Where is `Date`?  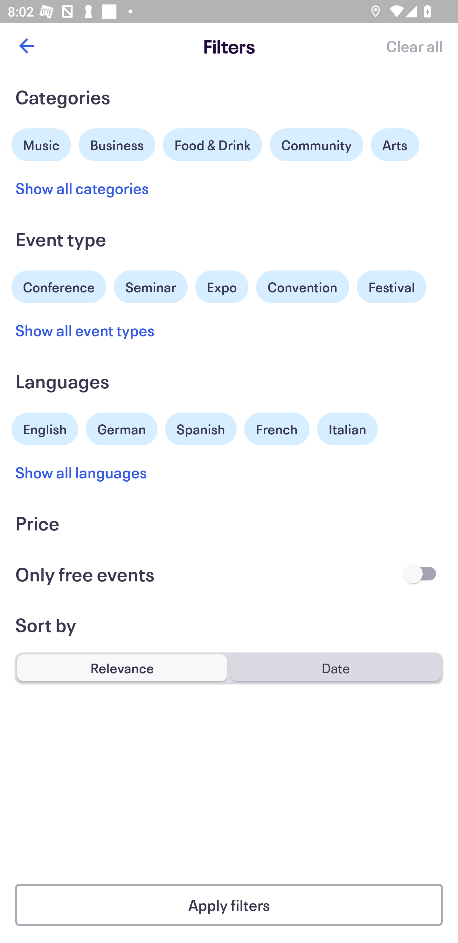
Date is located at coordinates (336, 667).